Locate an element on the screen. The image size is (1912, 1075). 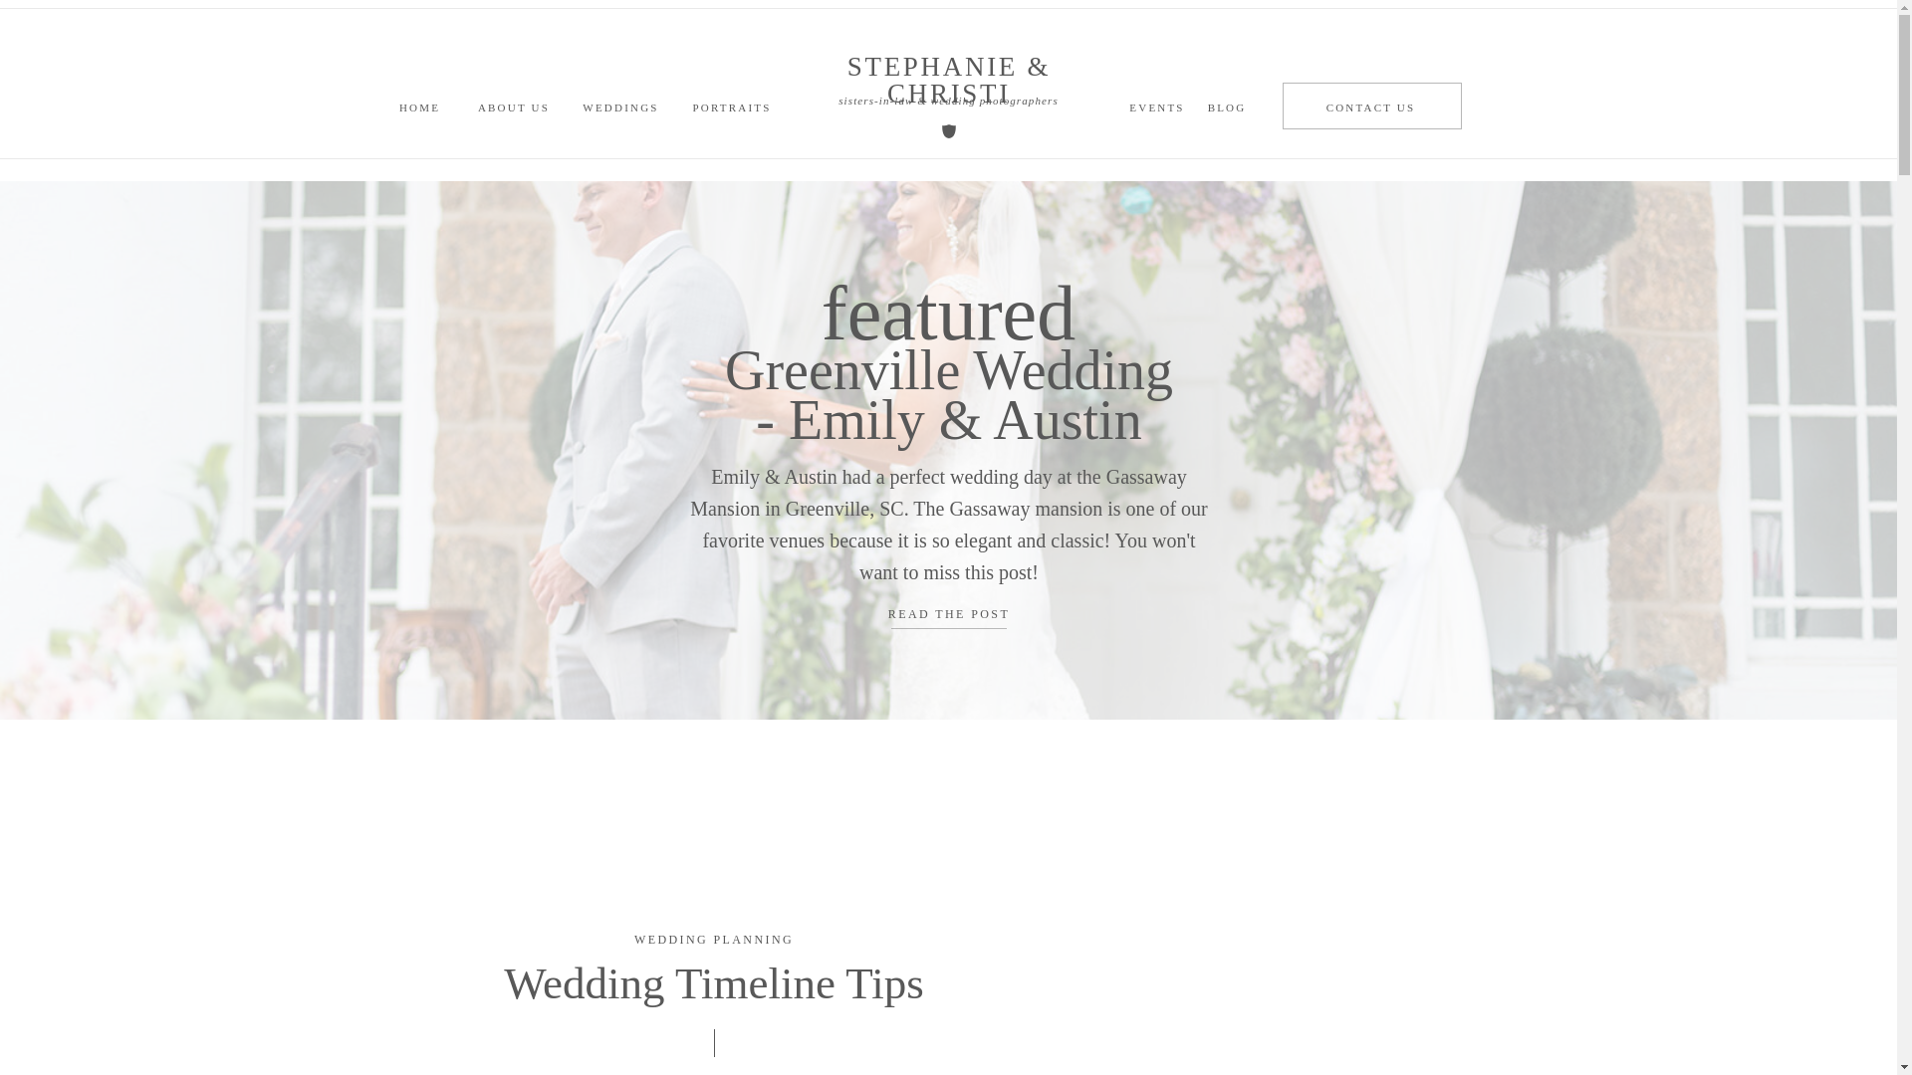
ABOUT US is located at coordinates (513, 106).